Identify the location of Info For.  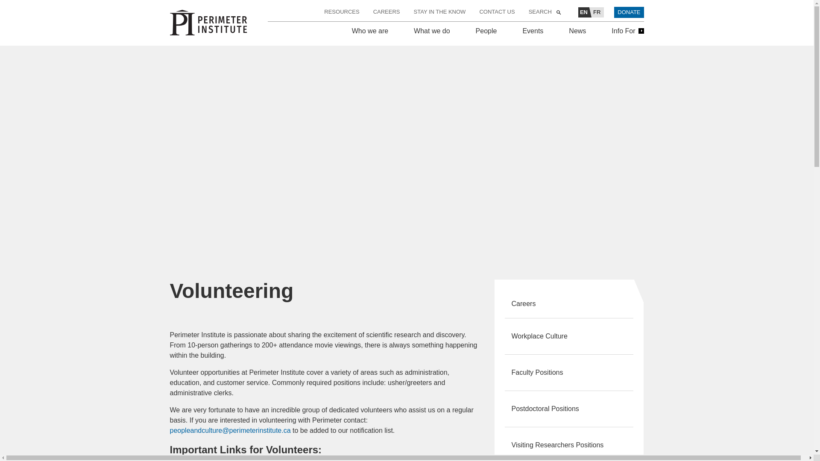
(626, 31).